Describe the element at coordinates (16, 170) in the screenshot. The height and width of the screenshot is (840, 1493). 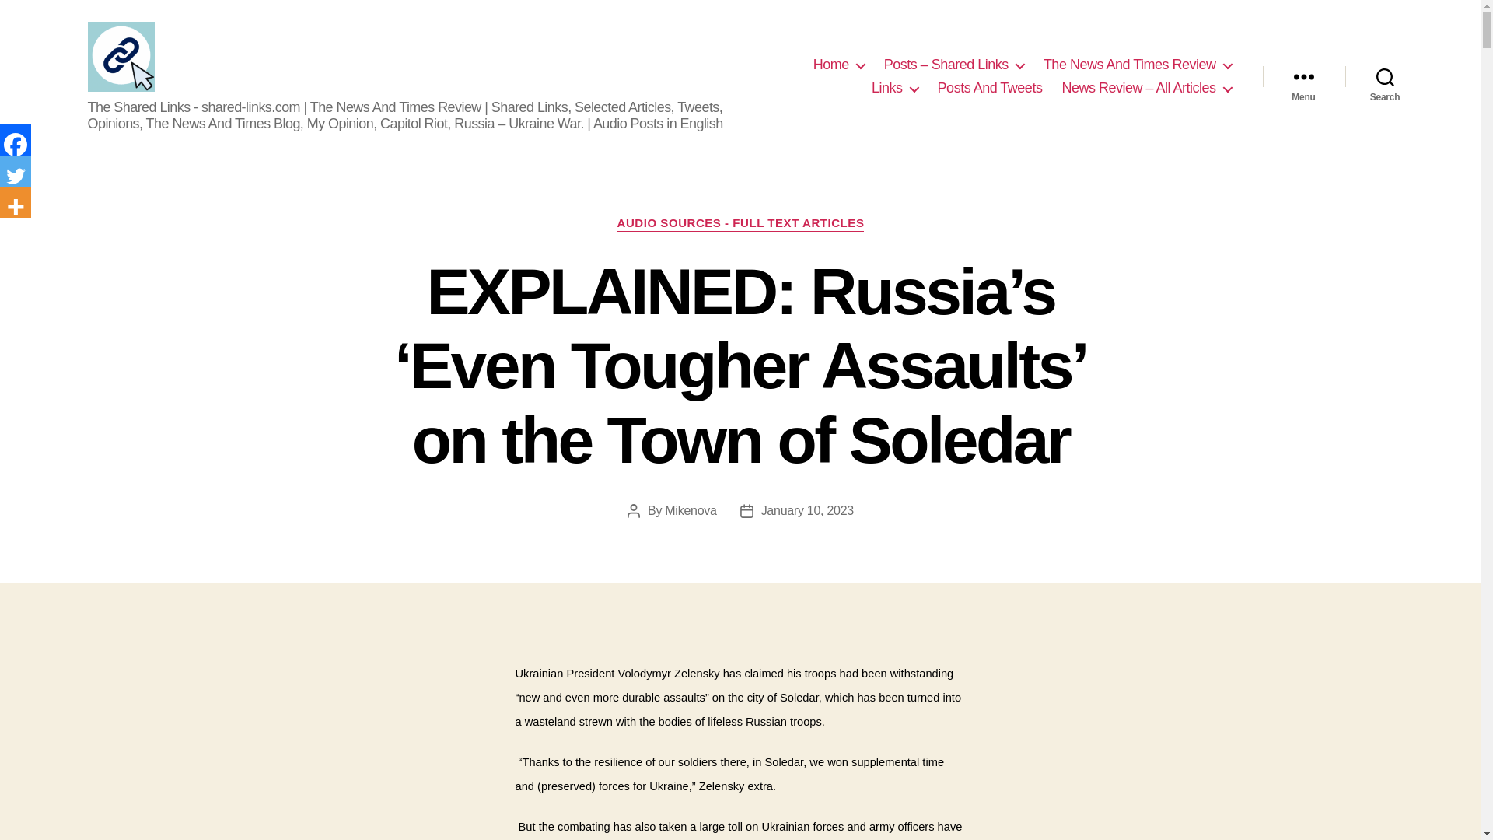
I see `Twitter` at that location.